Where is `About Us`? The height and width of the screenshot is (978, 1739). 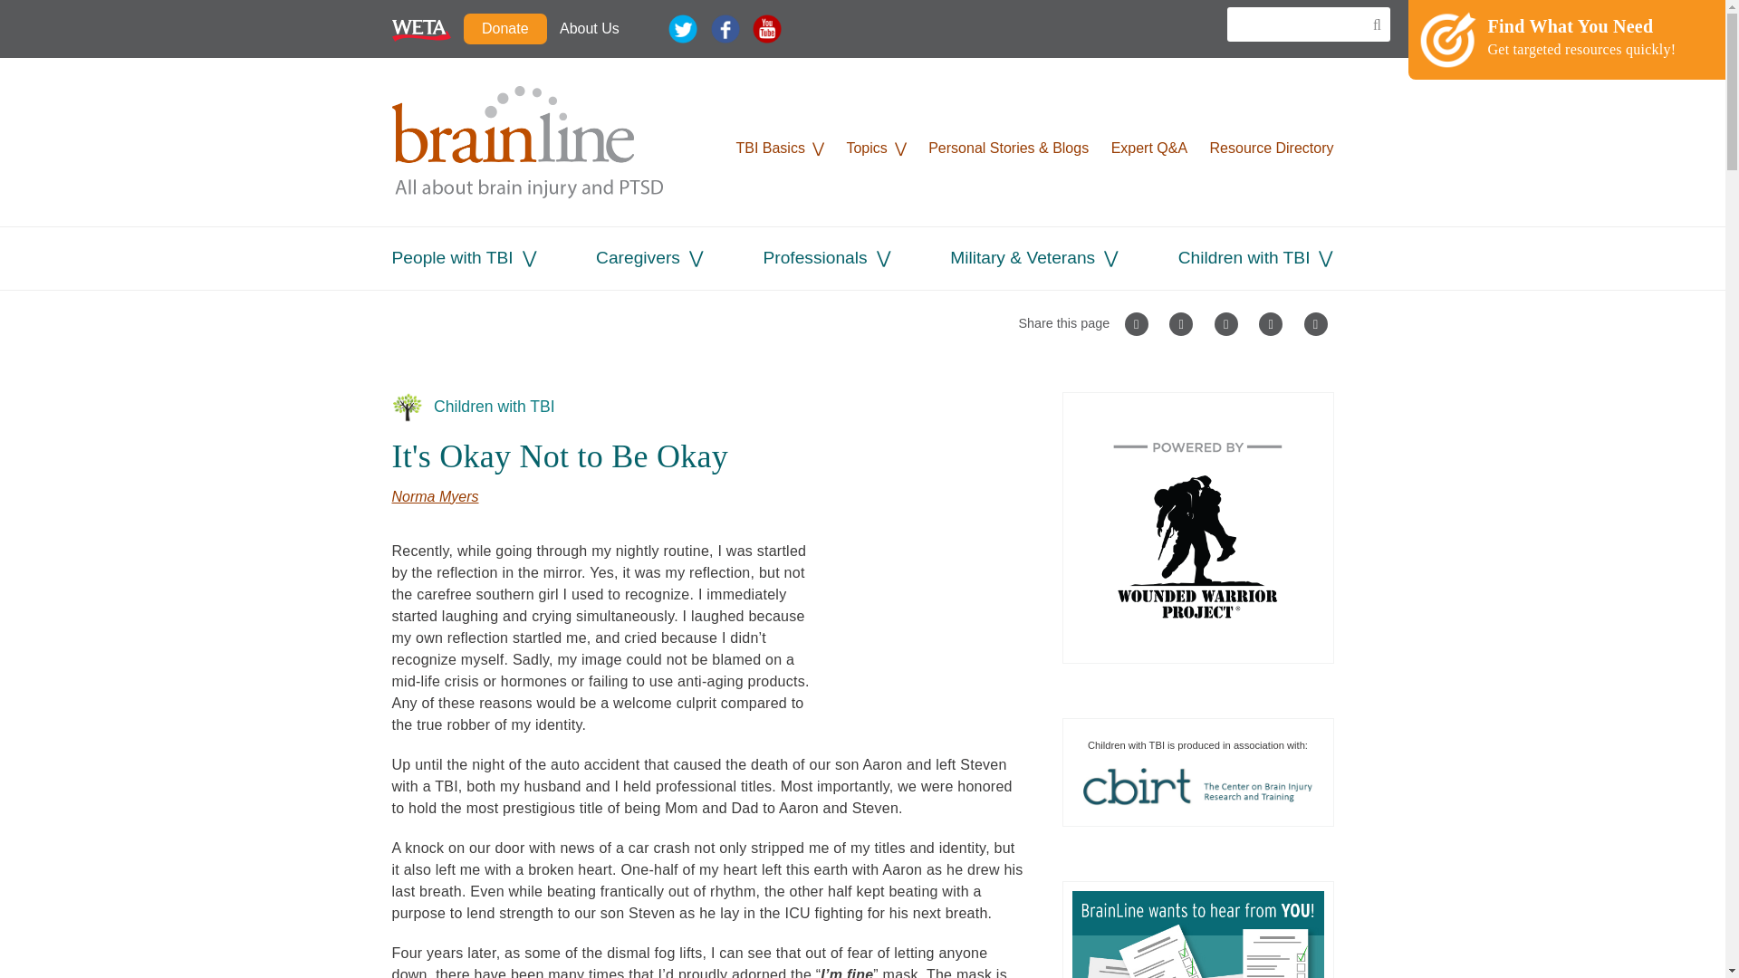
About Us is located at coordinates (589, 29).